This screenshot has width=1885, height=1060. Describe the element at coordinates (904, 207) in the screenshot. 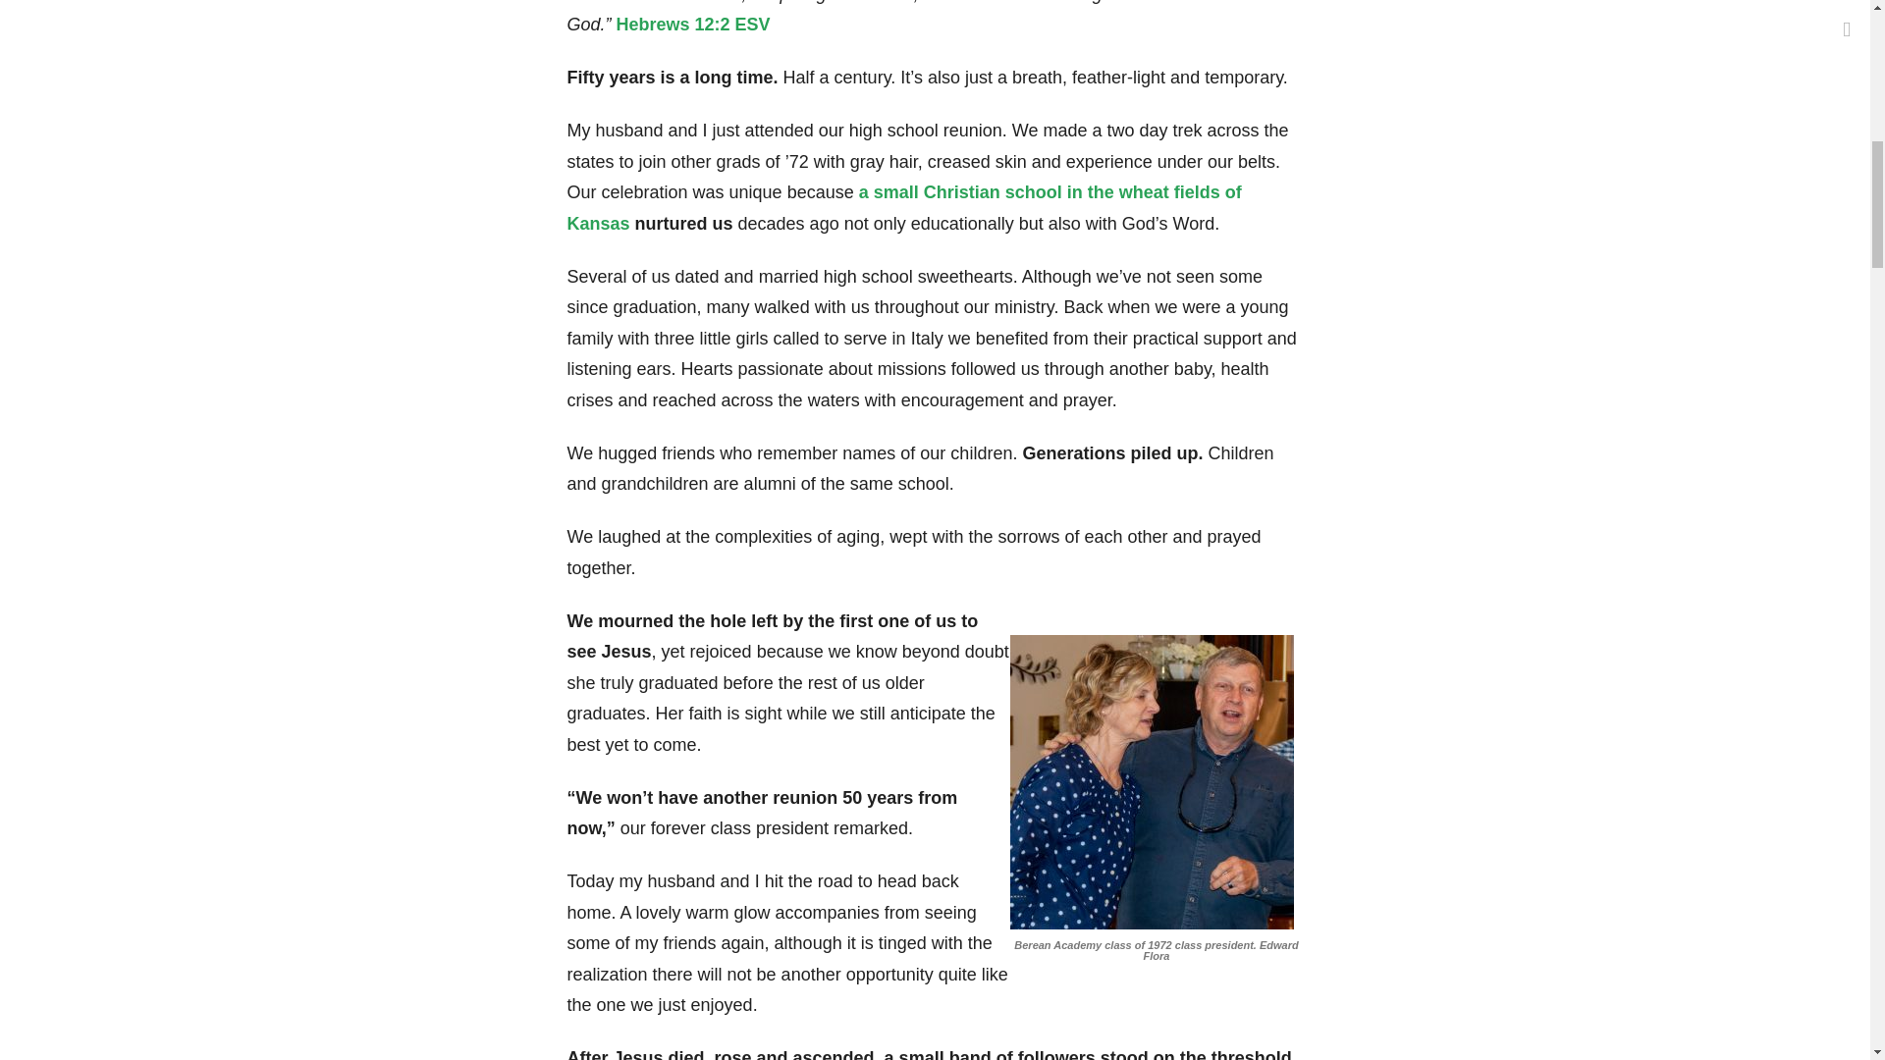

I see `a small Christian school in the wheat fields of Kansas` at that location.